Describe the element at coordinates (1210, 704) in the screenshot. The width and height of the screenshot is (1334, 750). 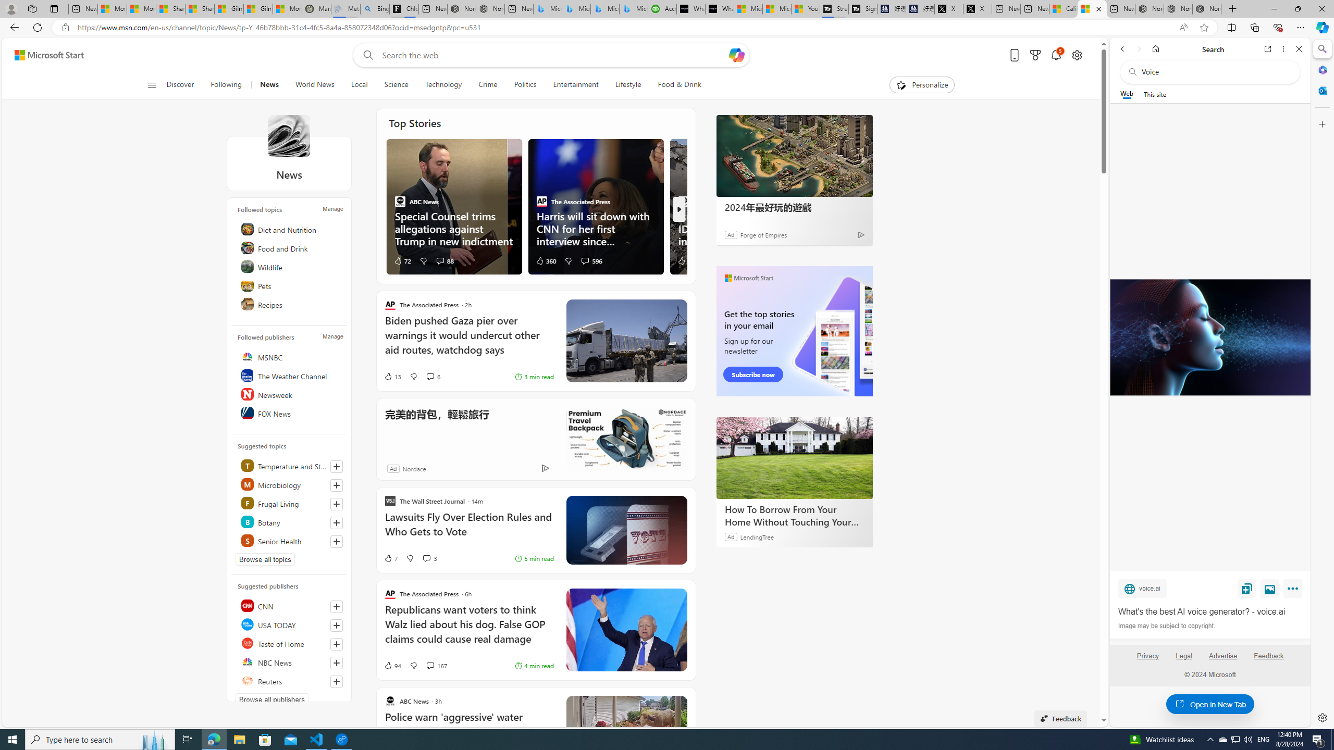
I see `Open in New Tab` at that location.